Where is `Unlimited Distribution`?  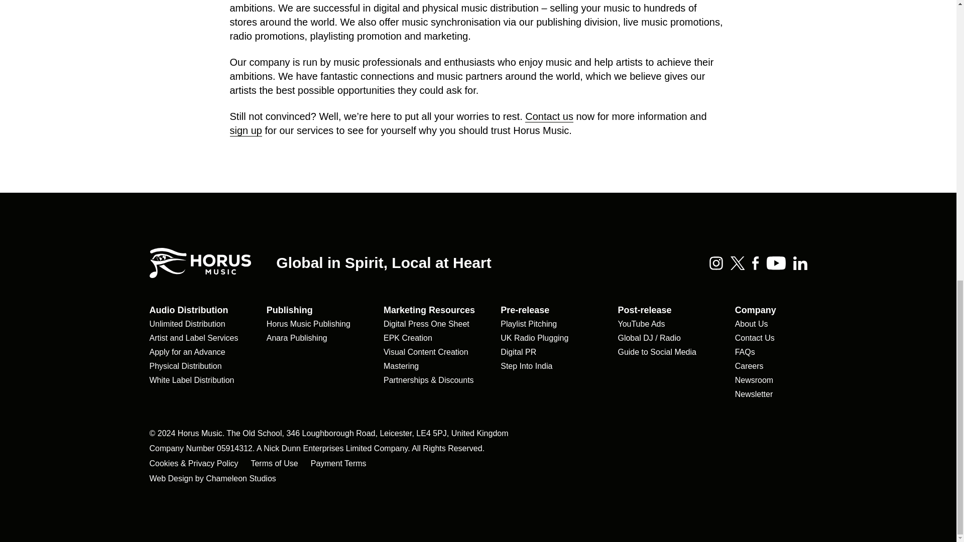
Unlimited Distribution is located at coordinates (187, 324).